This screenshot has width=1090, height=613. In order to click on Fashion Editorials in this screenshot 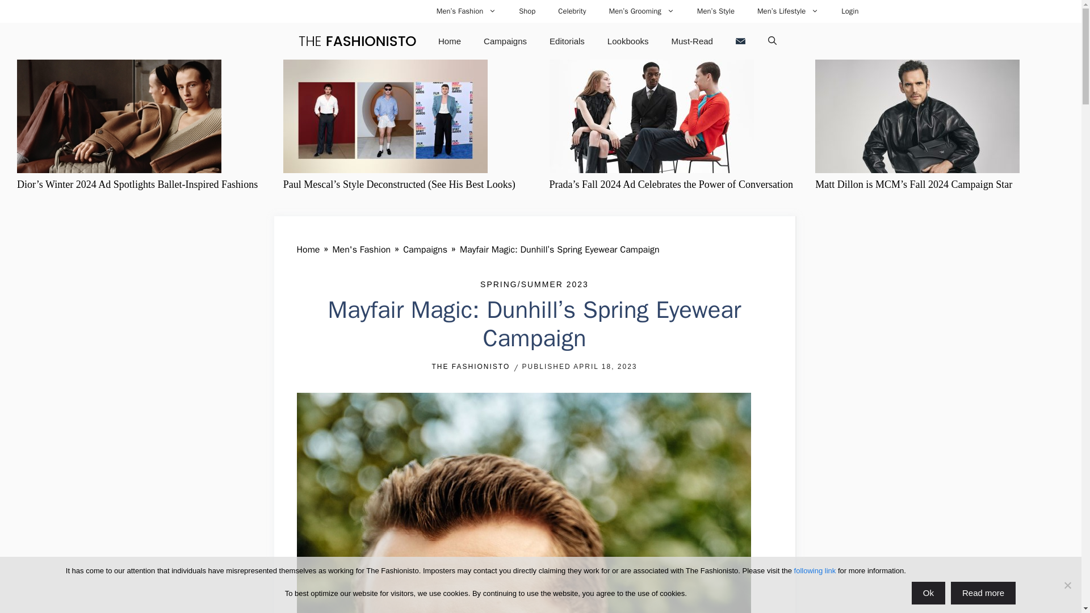, I will do `click(567, 41)`.